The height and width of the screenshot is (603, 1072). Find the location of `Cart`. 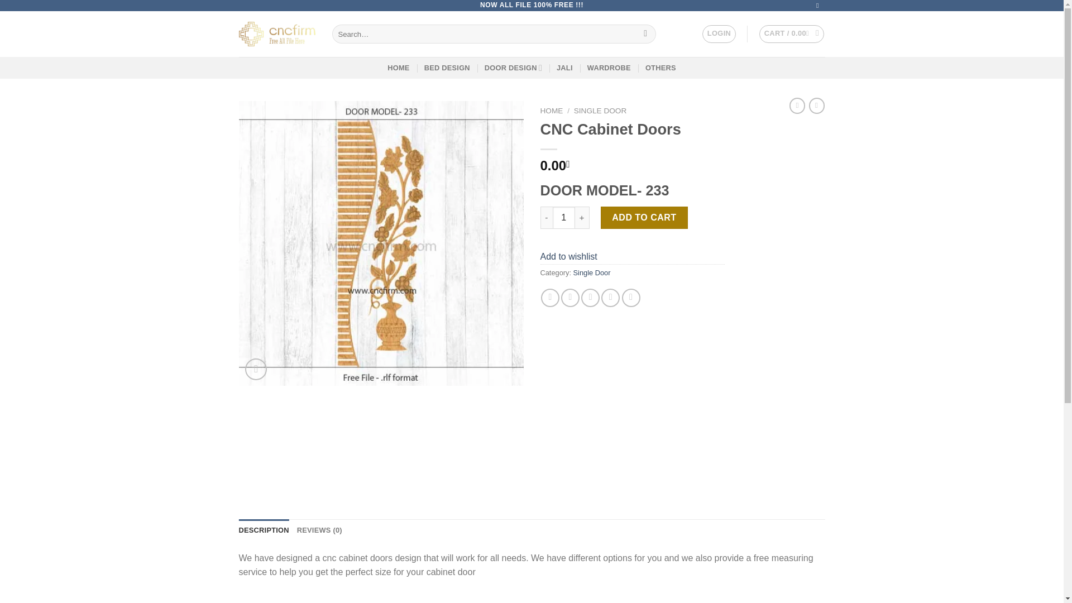

Cart is located at coordinates (792, 33).